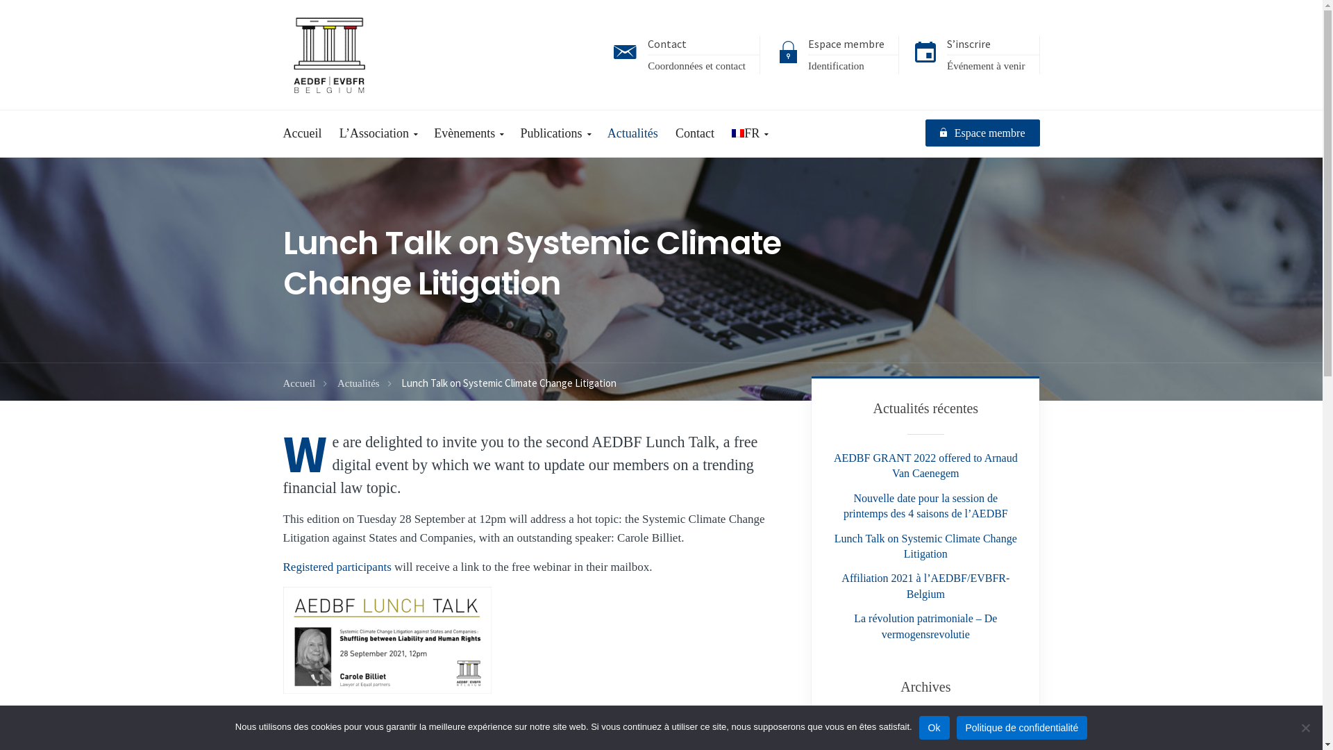 This screenshot has width=1333, height=750. Describe the element at coordinates (695, 133) in the screenshot. I see `Contact` at that location.